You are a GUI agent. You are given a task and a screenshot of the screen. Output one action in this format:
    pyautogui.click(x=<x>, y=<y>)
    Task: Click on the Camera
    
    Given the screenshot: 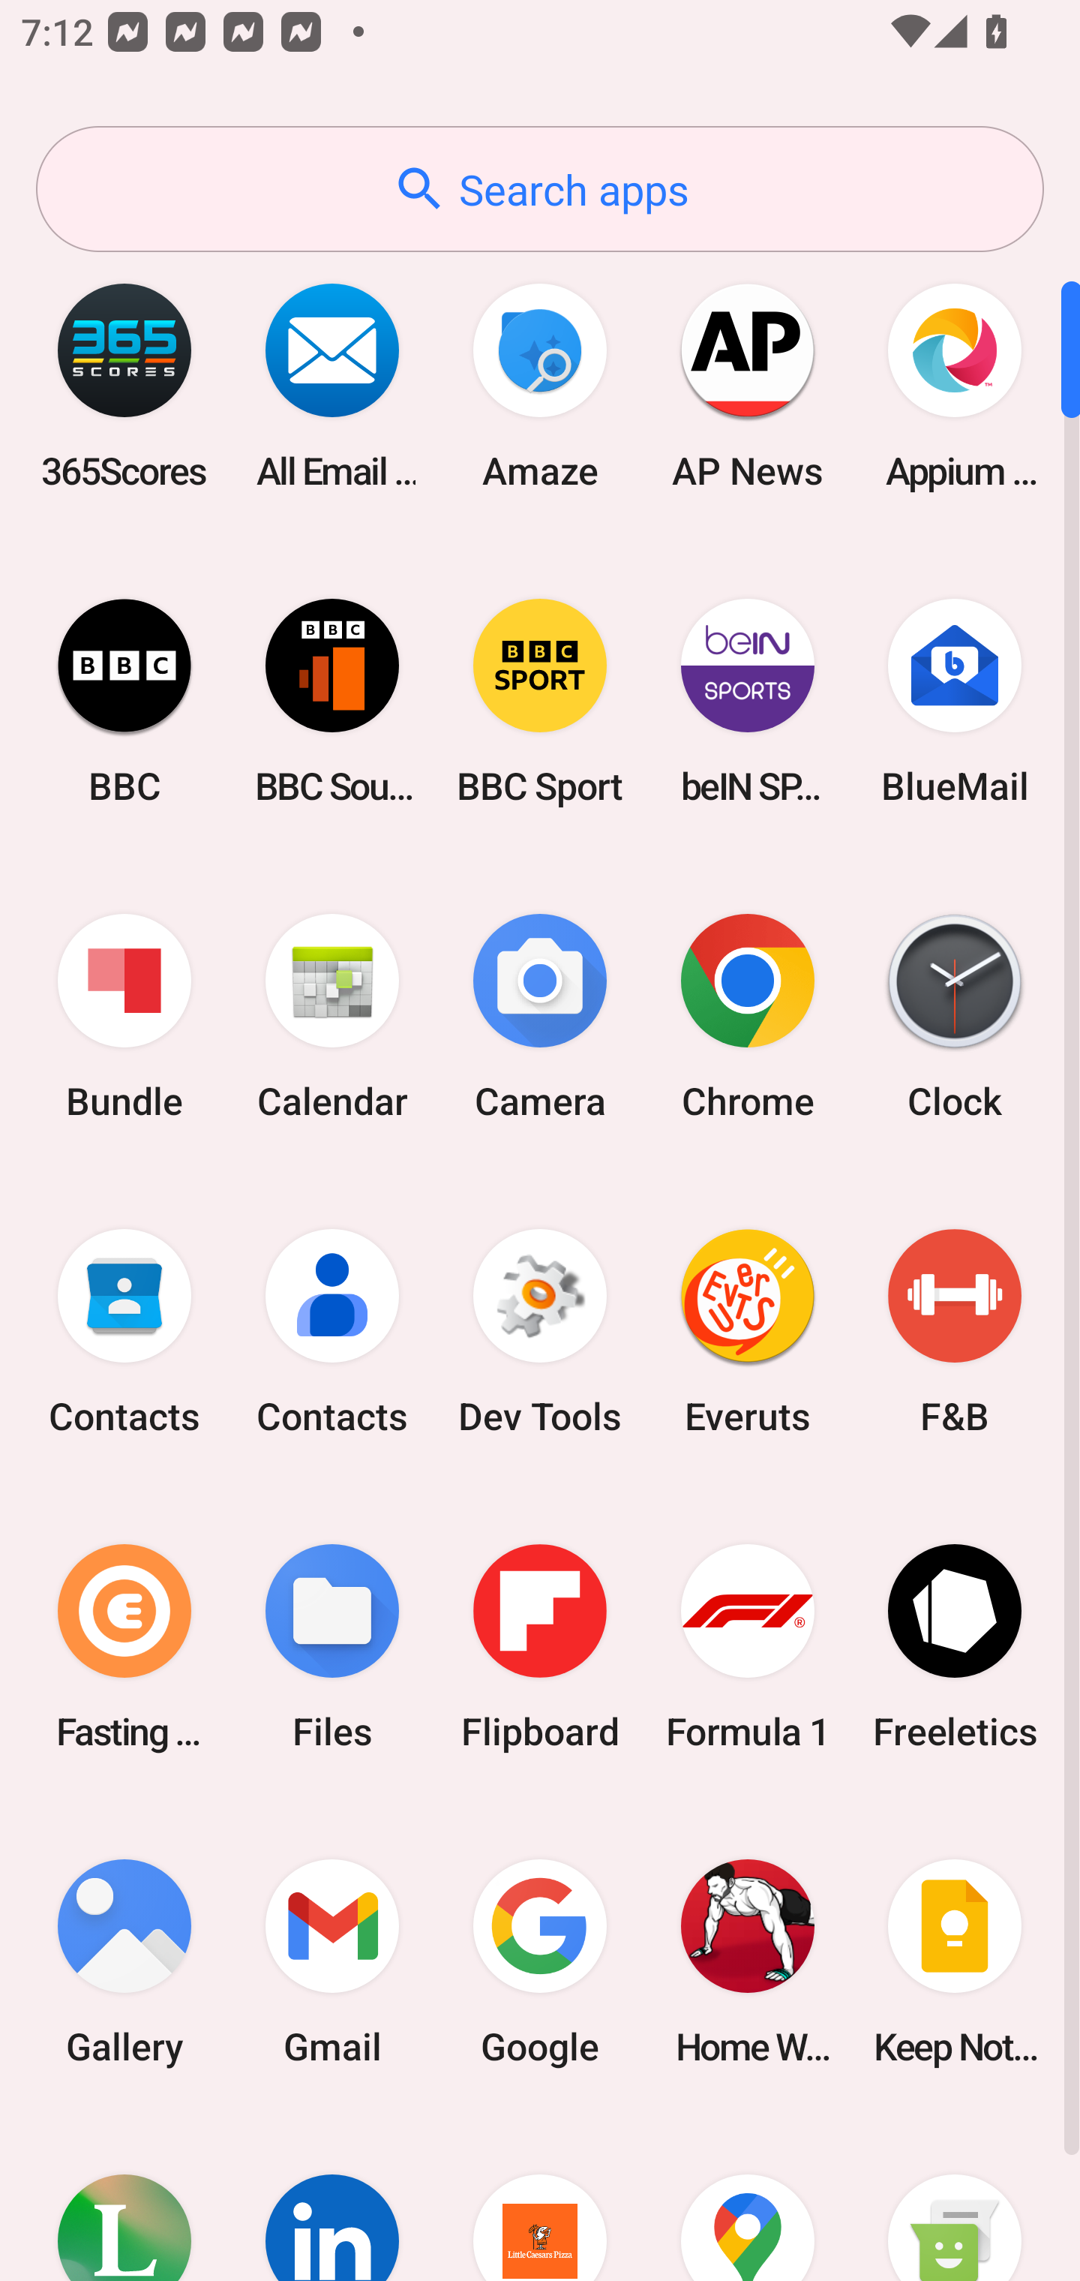 What is the action you would take?
    pyautogui.click(x=540, y=1017)
    